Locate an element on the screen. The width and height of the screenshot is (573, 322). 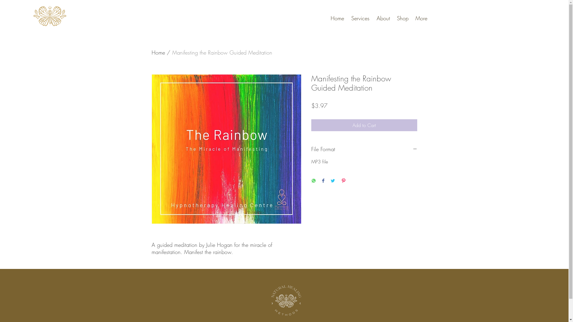
File Format is located at coordinates (364, 149).